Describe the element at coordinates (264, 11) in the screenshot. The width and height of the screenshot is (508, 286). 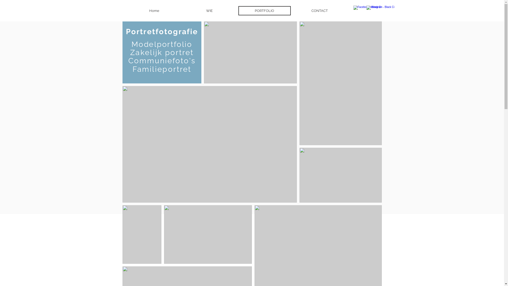
I see `PORTFOLIO` at that location.